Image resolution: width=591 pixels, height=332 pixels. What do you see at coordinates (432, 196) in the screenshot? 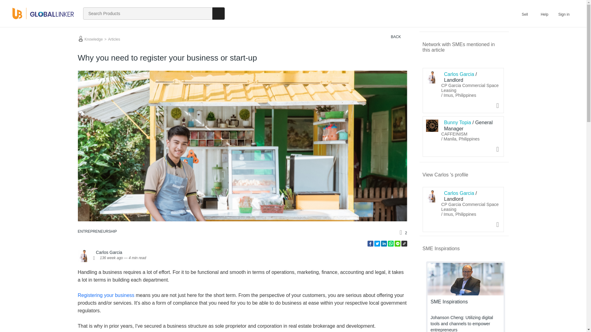
I see `Carlos Garcia` at bounding box center [432, 196].